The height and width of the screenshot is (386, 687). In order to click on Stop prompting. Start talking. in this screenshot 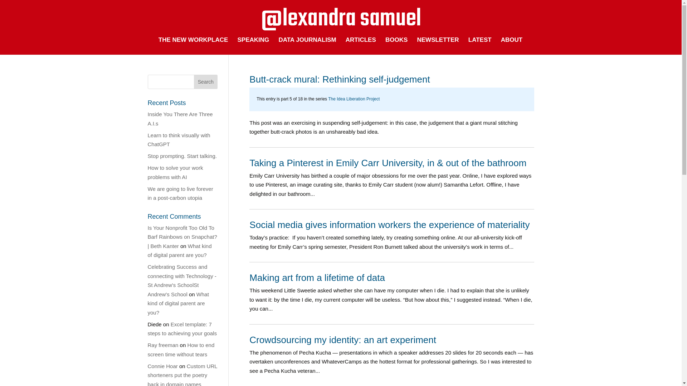, I will do `click(182, 156)`.